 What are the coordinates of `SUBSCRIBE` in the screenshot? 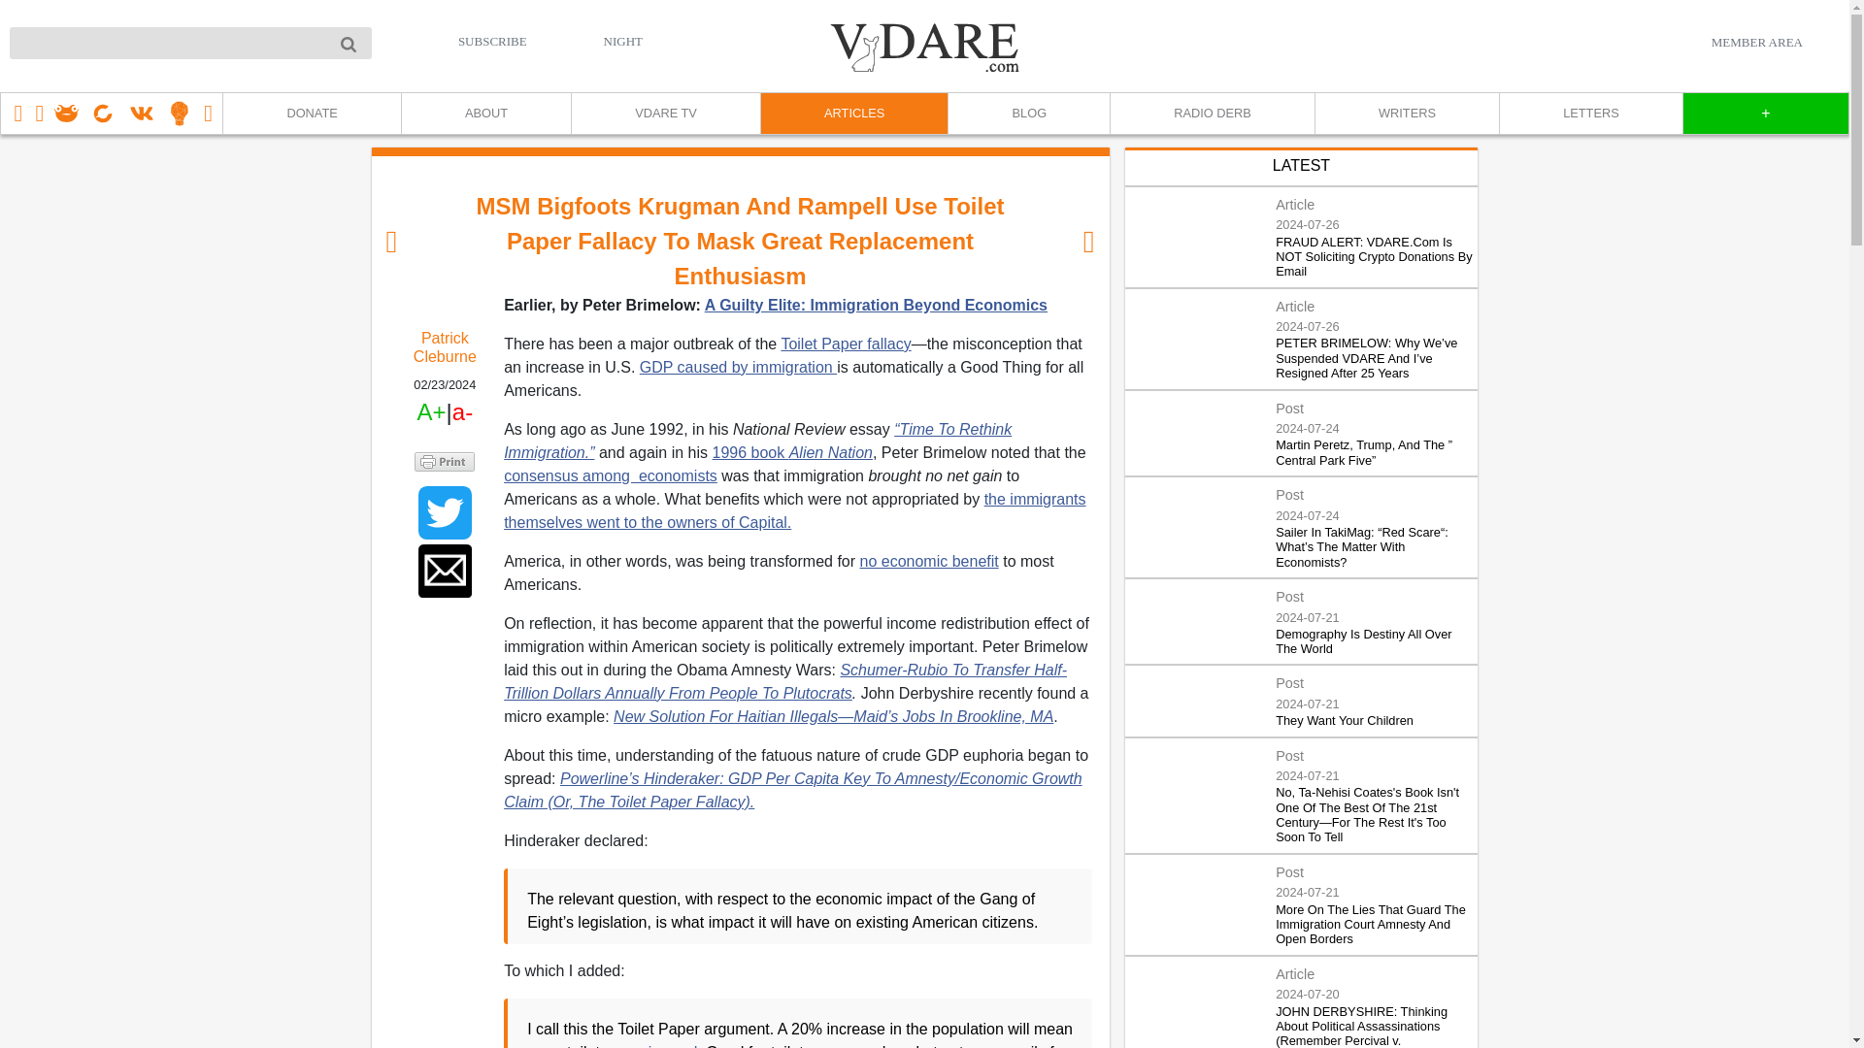 It's located at (493, 41).